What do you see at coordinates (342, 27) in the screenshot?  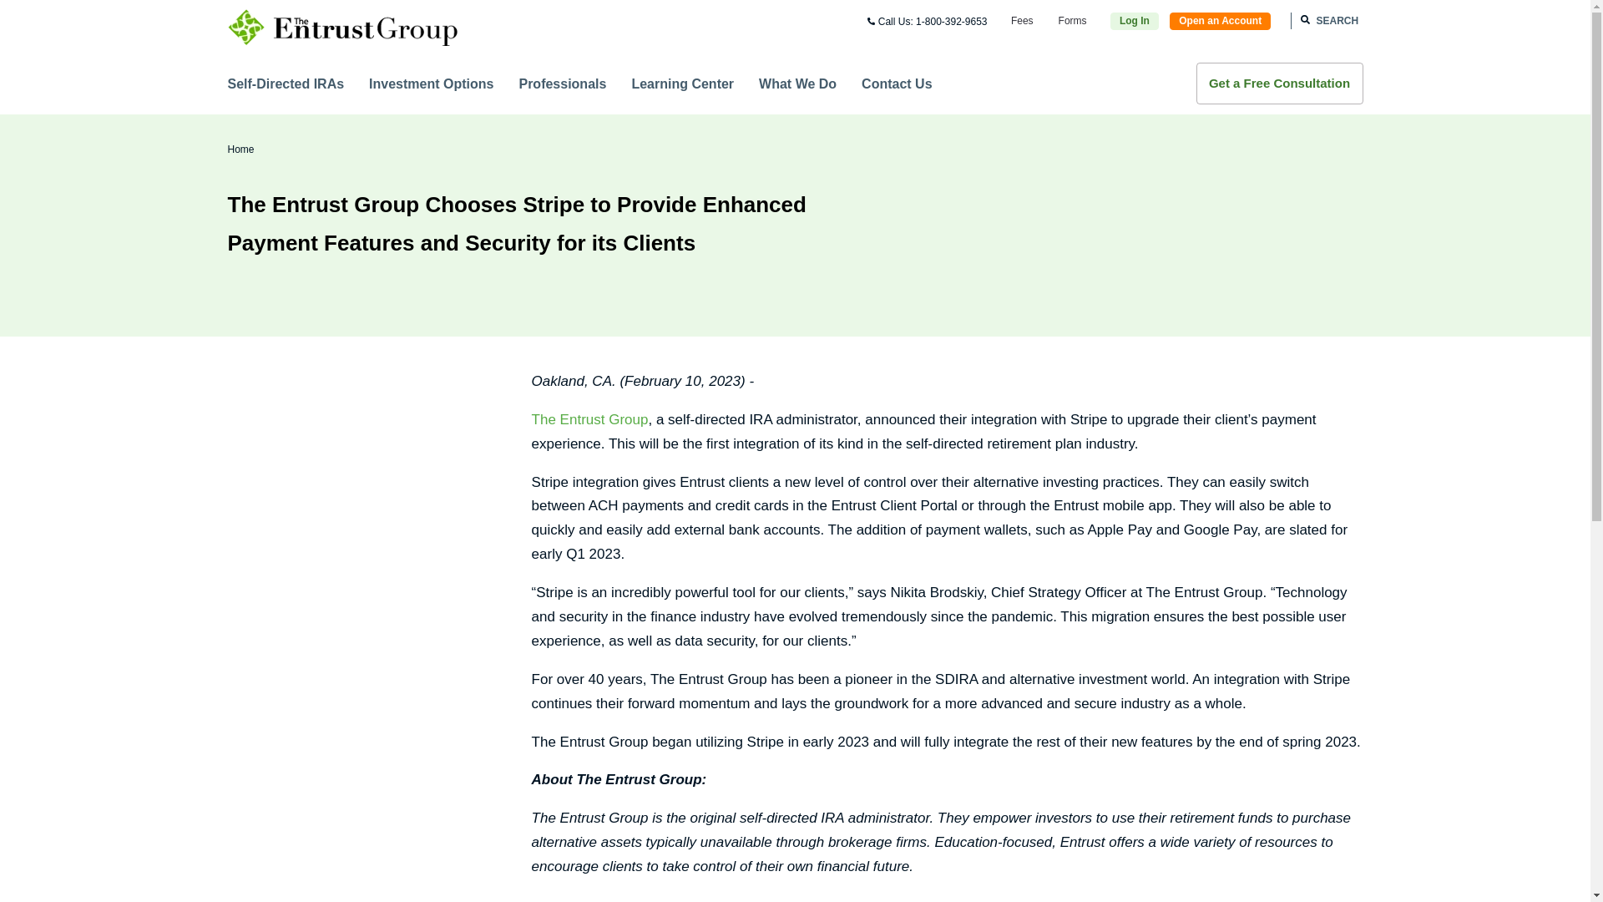 I see `the entrust group logo` at bounding box center [342, 27].